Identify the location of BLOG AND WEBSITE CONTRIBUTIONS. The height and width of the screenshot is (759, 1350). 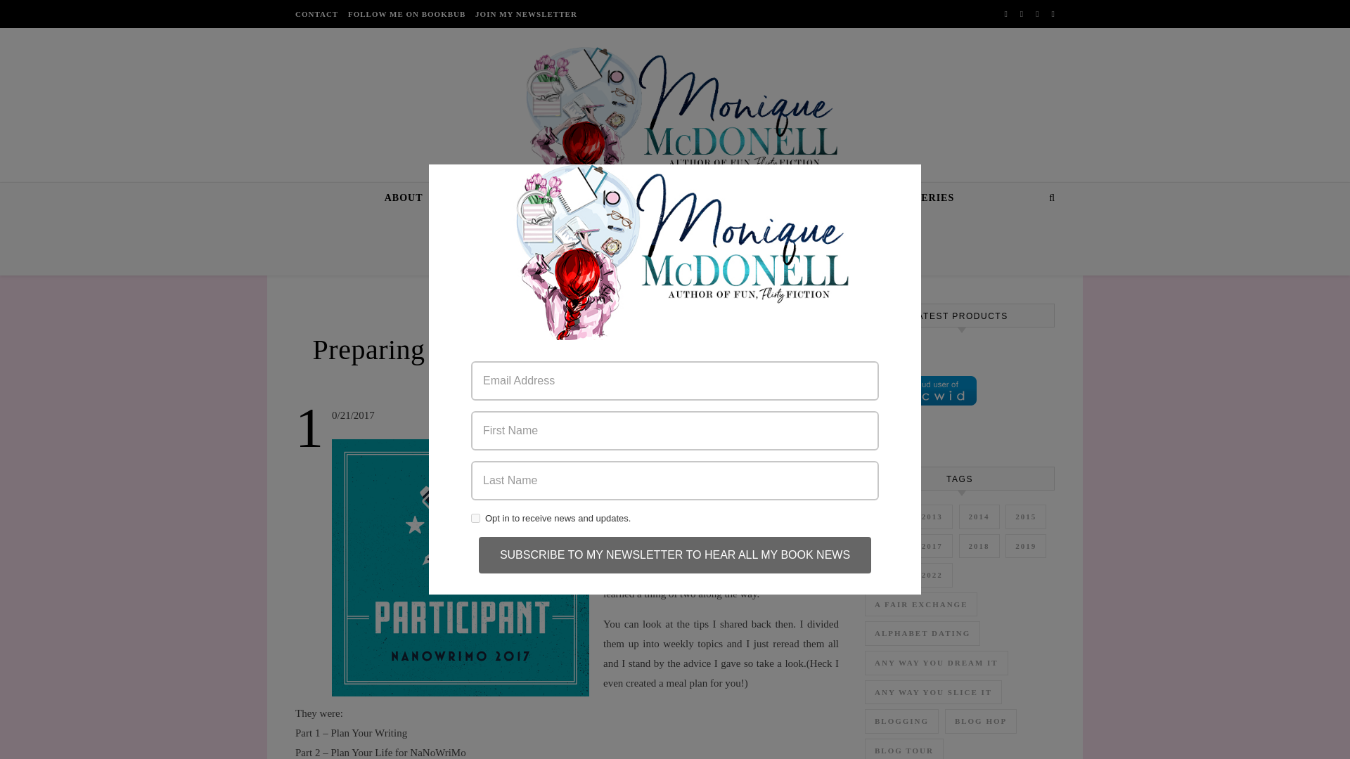
(728, 228).